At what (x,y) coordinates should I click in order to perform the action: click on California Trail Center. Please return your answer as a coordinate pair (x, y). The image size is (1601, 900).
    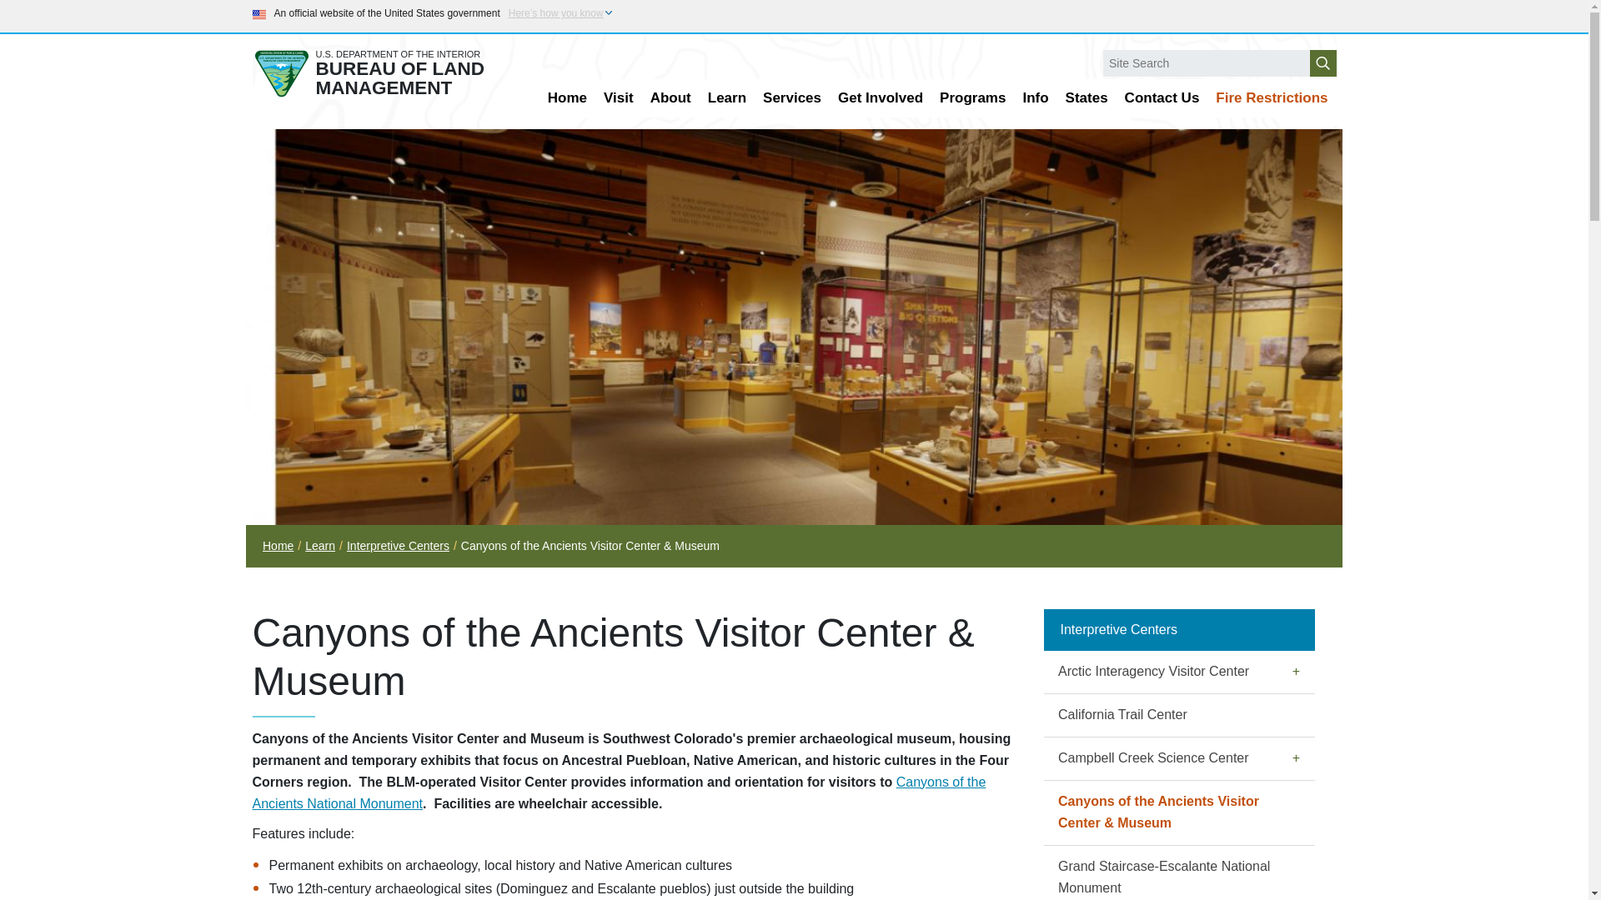
    Looking at the image, I should click on (1179, 715).